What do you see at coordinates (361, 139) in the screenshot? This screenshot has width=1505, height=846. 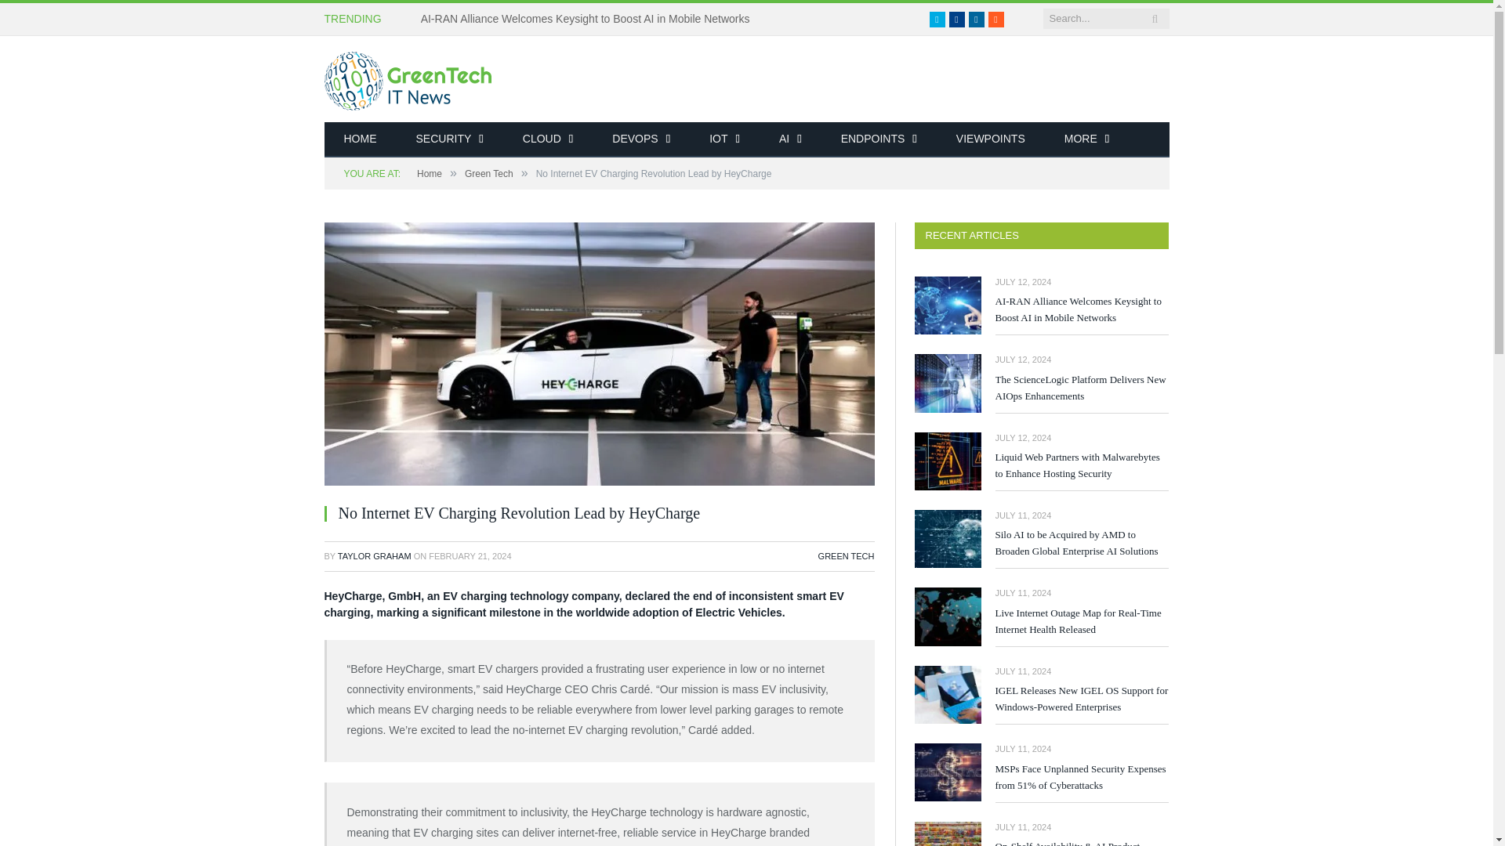 I see `Home` at bounding box center [361, 139].